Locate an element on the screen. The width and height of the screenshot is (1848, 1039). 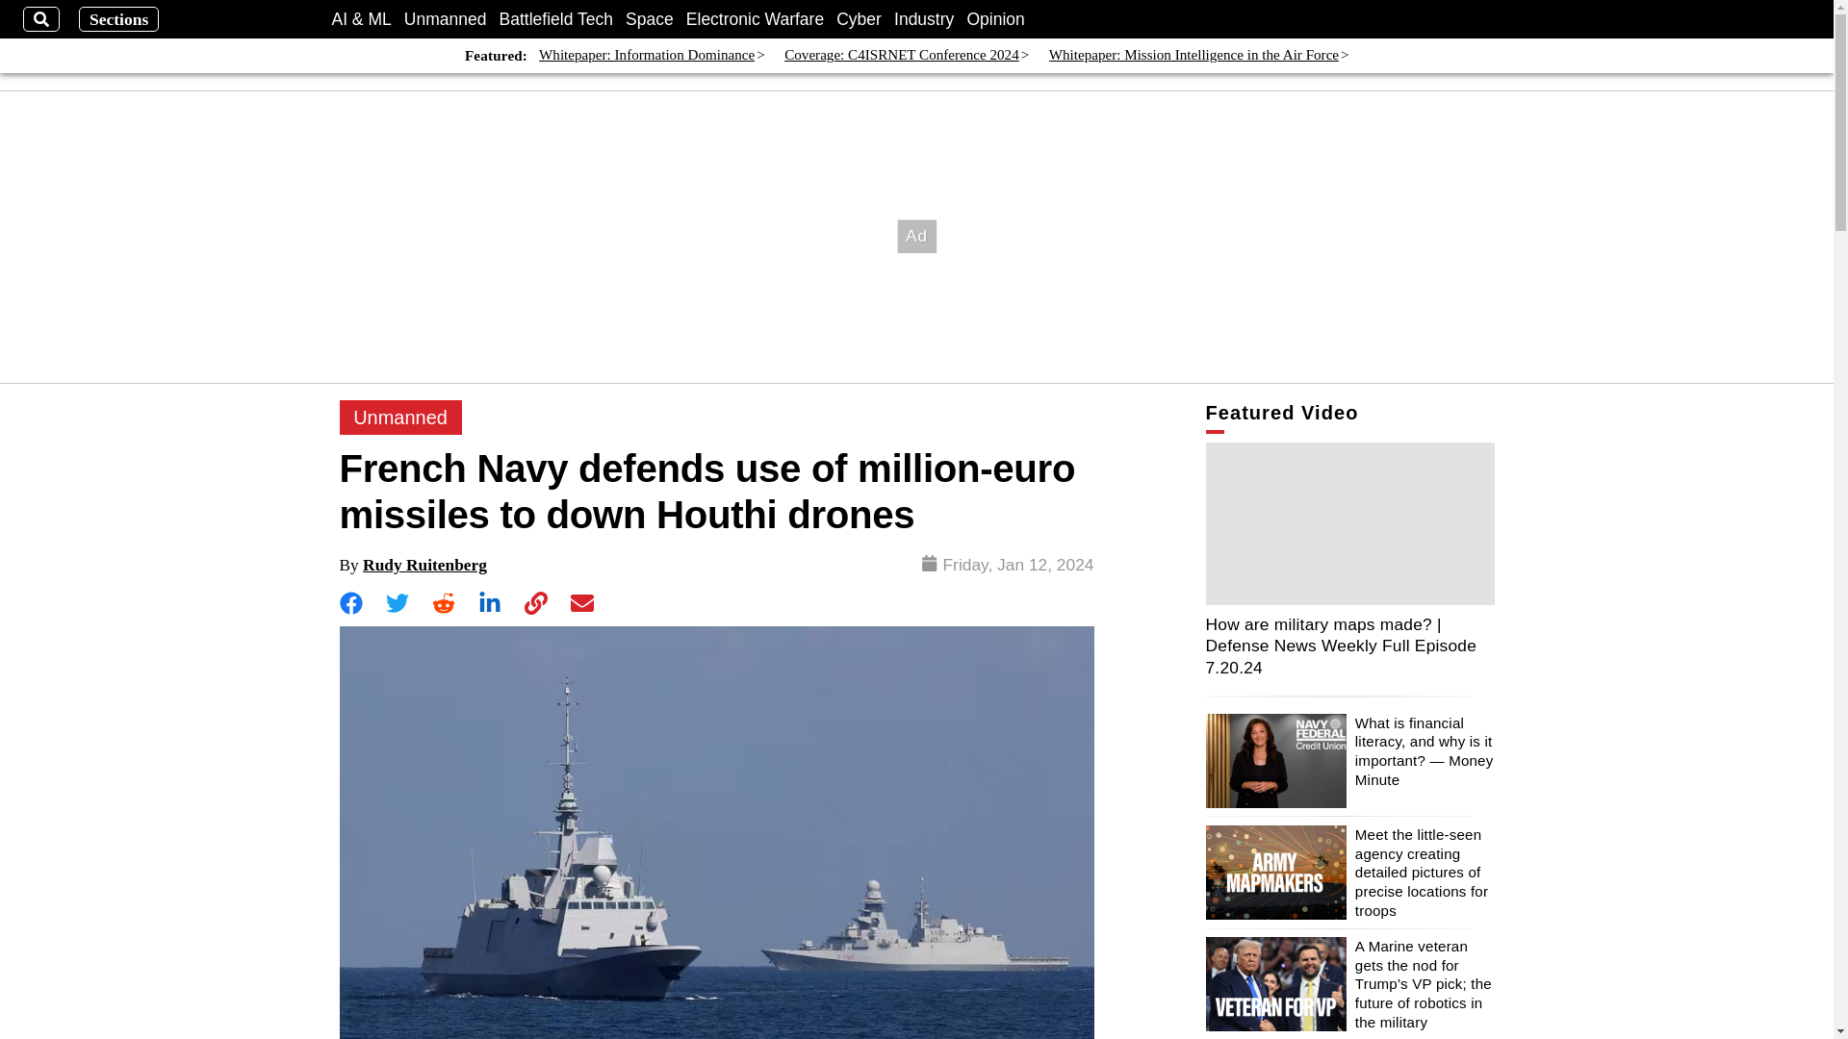
Battlefield Tech is located at coordinates (556, 19).